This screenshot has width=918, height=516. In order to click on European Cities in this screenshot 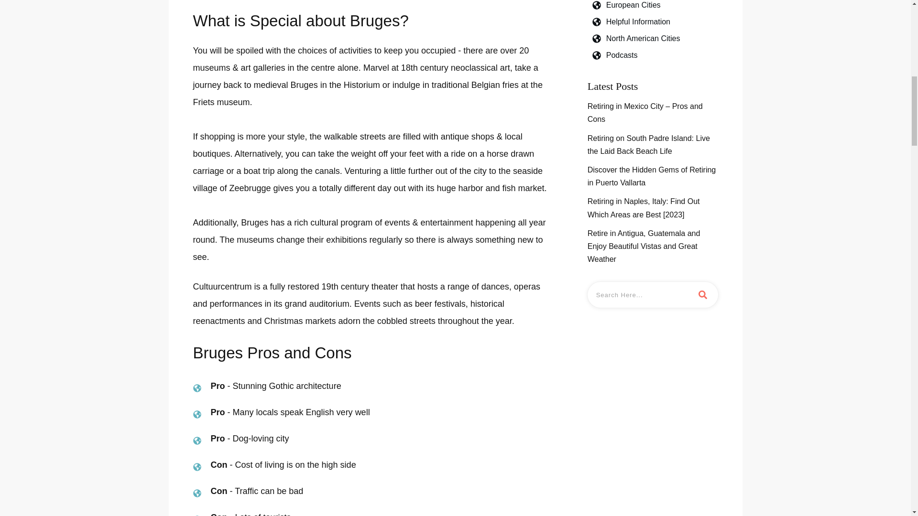, I will do `click(633, 6)`.